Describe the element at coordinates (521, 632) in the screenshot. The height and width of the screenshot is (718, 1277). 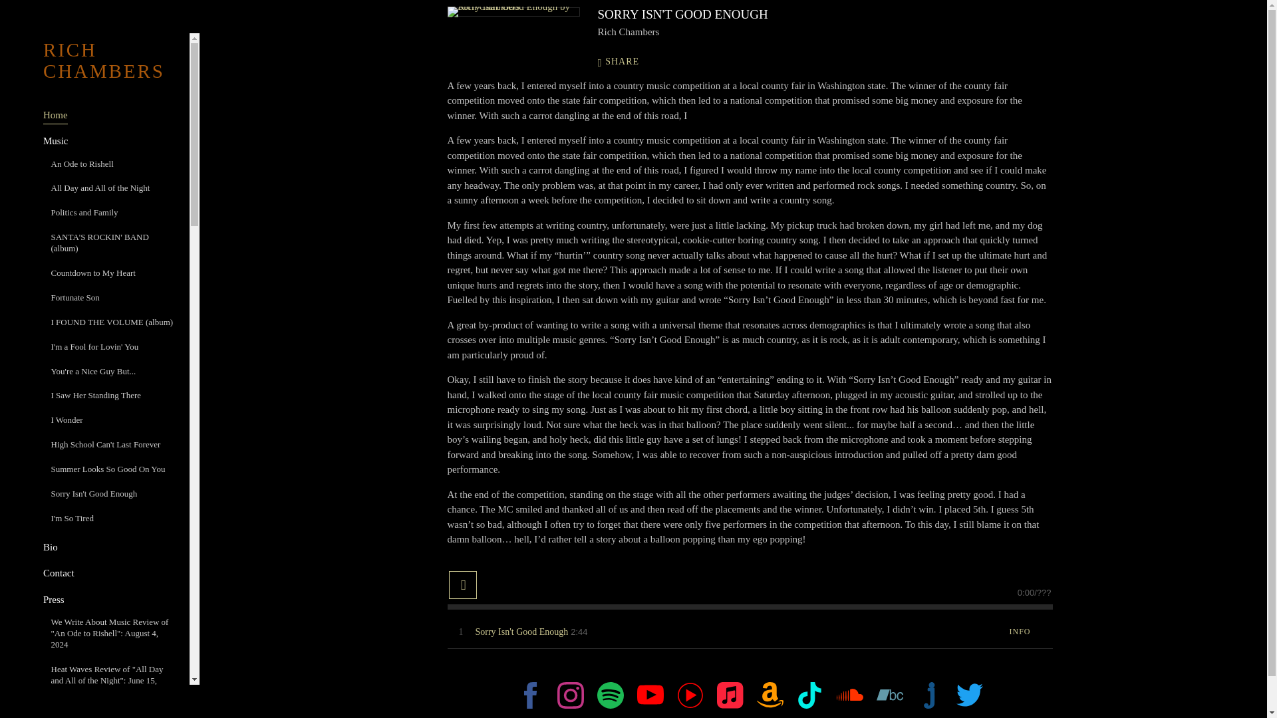
I see `Sorry Isn't Good Enough` at that location.